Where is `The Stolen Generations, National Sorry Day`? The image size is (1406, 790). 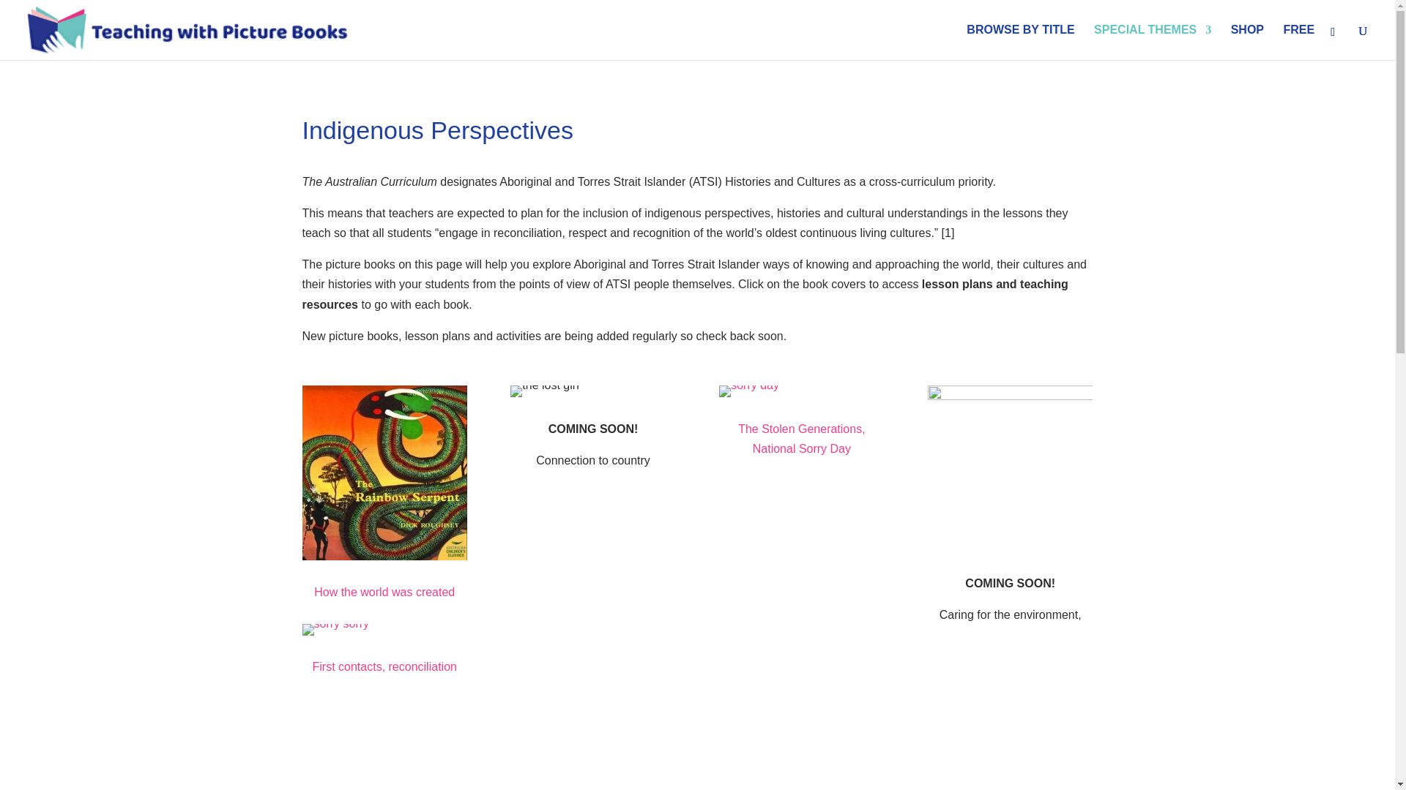 The Stolen Generations, National Sorry Day is located at coordinates (801, 439).